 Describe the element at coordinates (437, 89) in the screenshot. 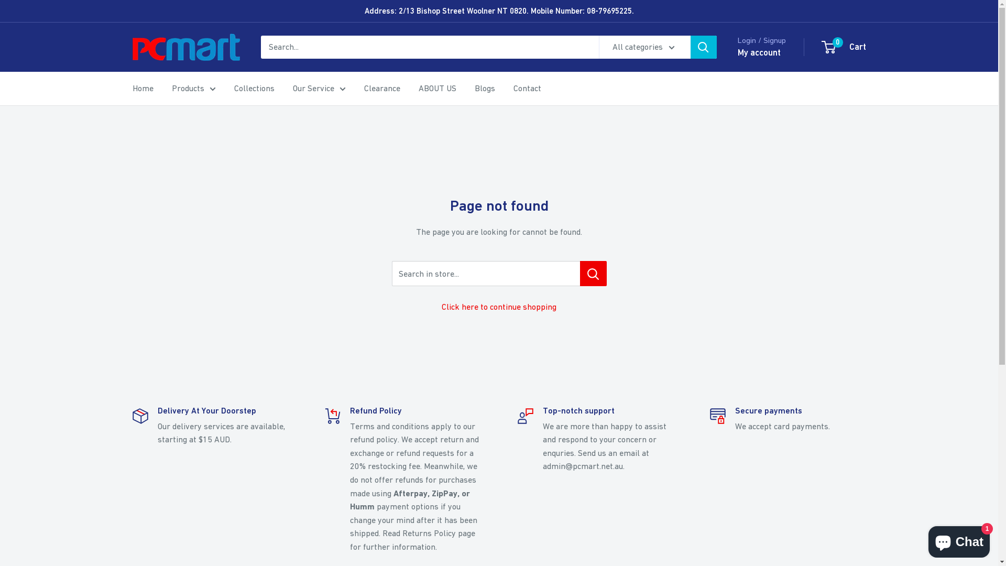

I see `ABOUT US` at that location.